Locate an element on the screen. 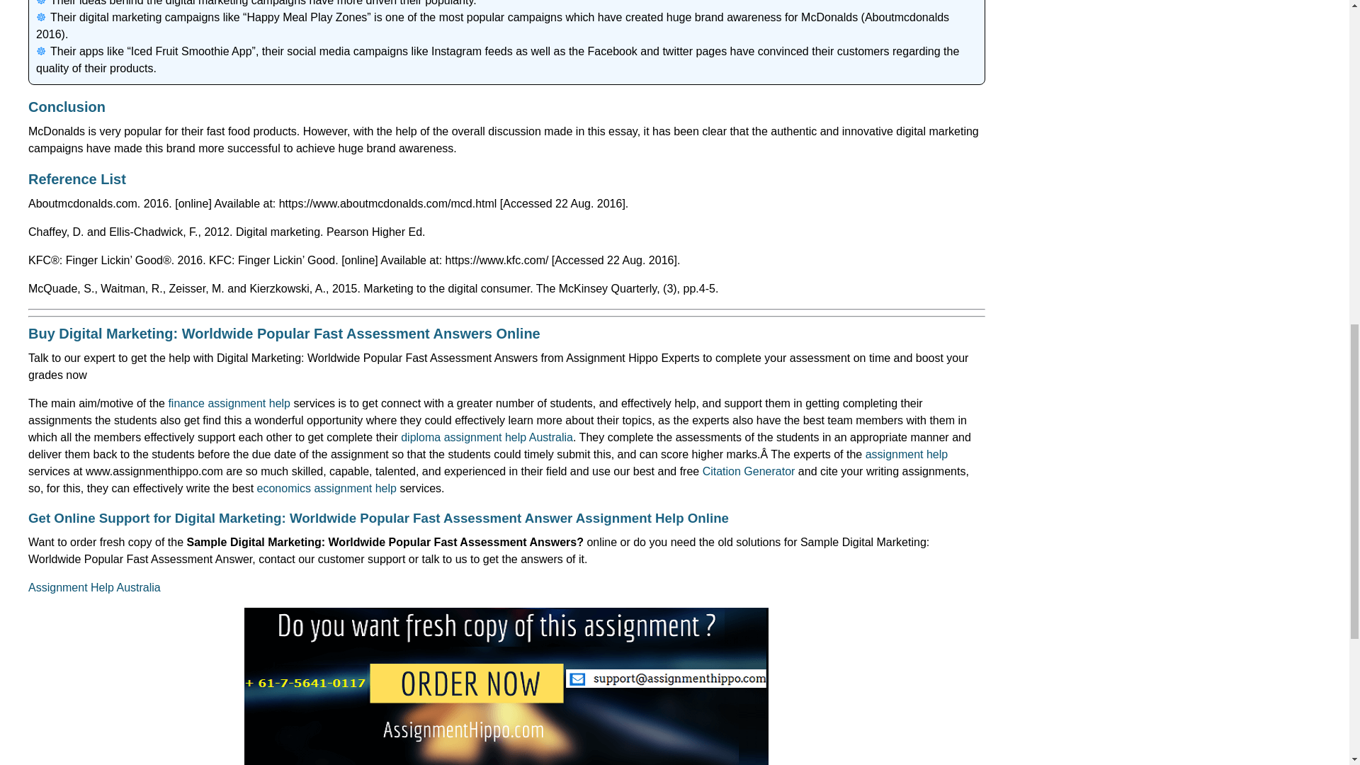 This screenshot has width=1360, height=765. economics assignment help is located at coordinates (327, 488).